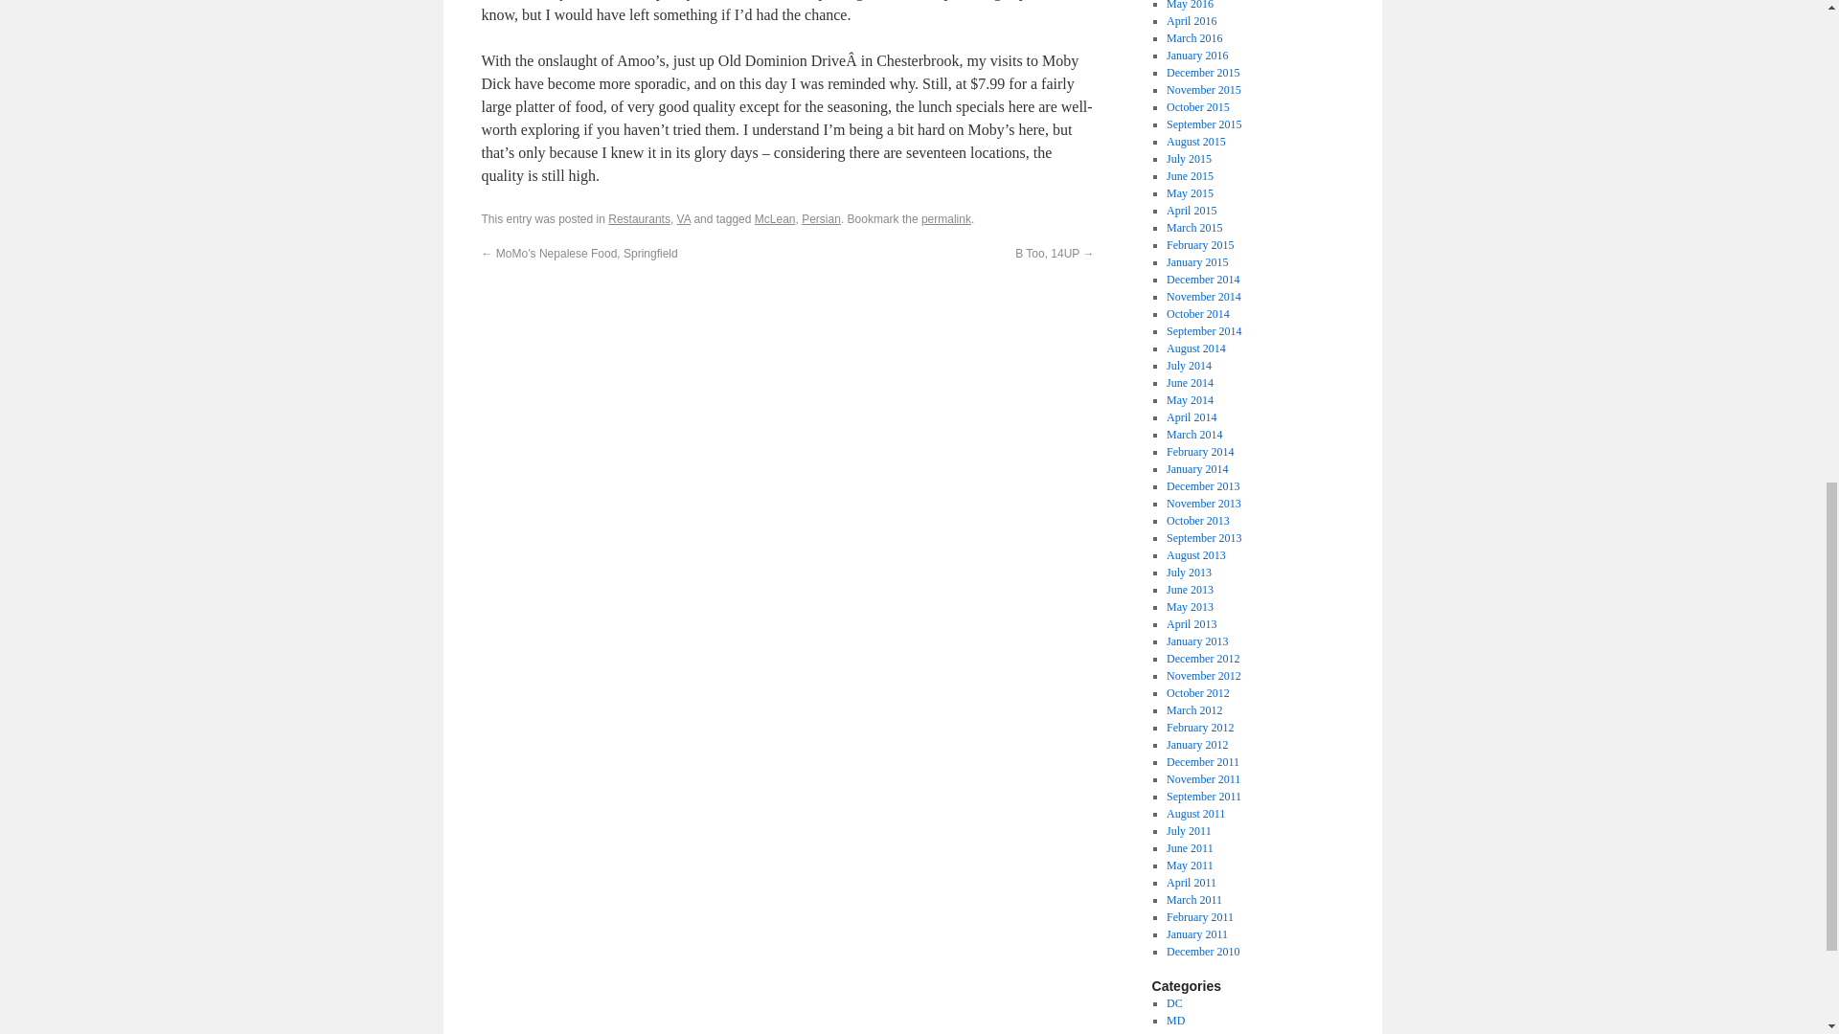 The width and height of the screenshot is (1839, 1034). I want to click on VA, so click(684, 219).